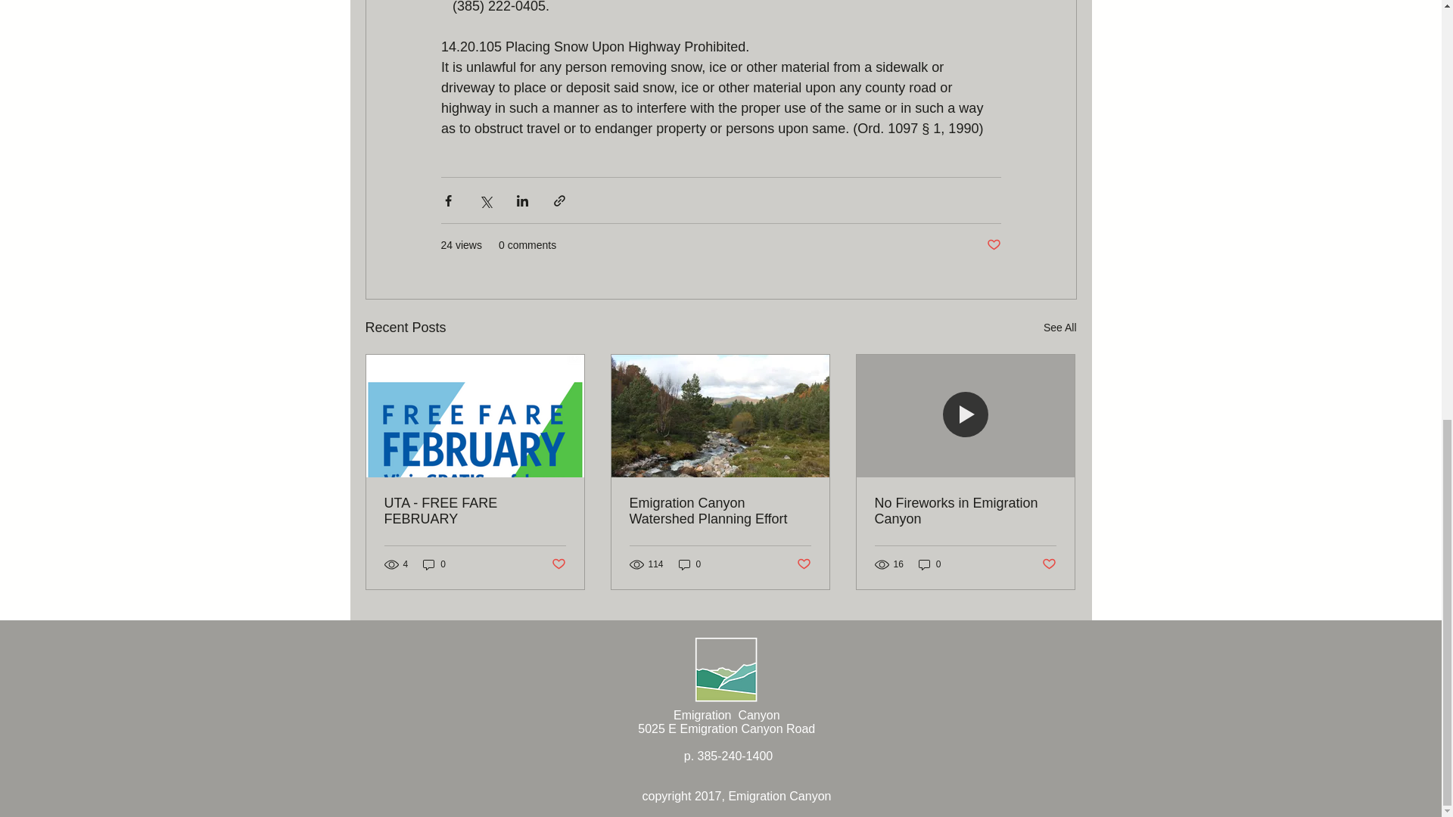  I want to click on No Fireworks in Emigration Canyon, so click(965, 511).